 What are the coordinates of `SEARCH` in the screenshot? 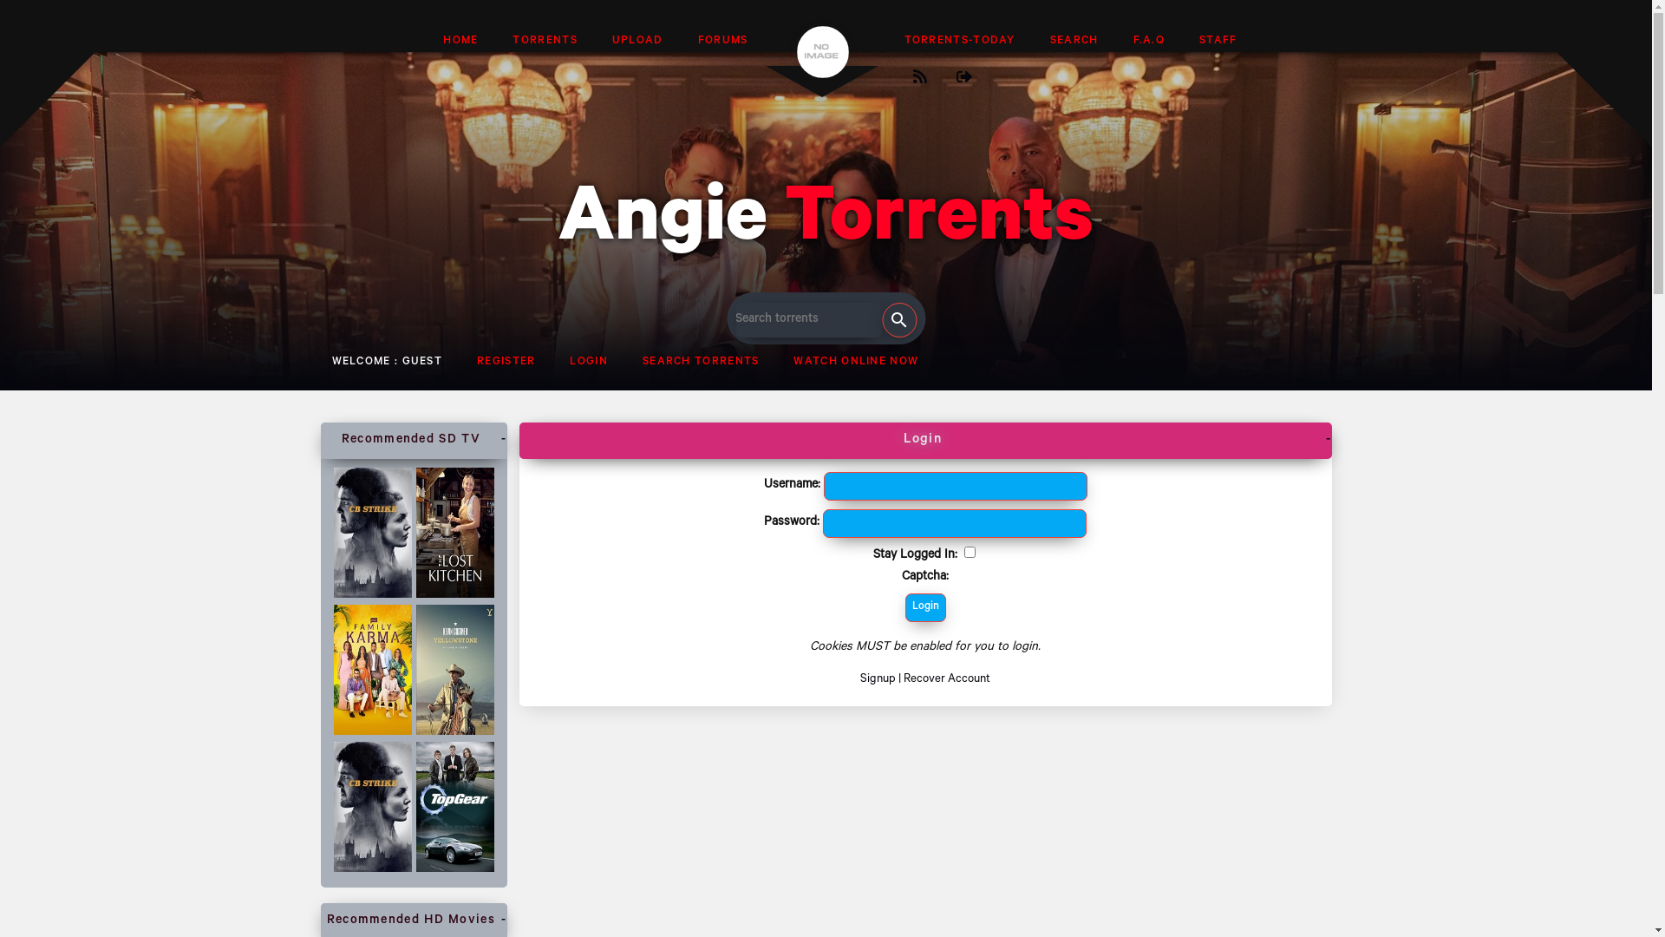 It's located at (1074, 42).